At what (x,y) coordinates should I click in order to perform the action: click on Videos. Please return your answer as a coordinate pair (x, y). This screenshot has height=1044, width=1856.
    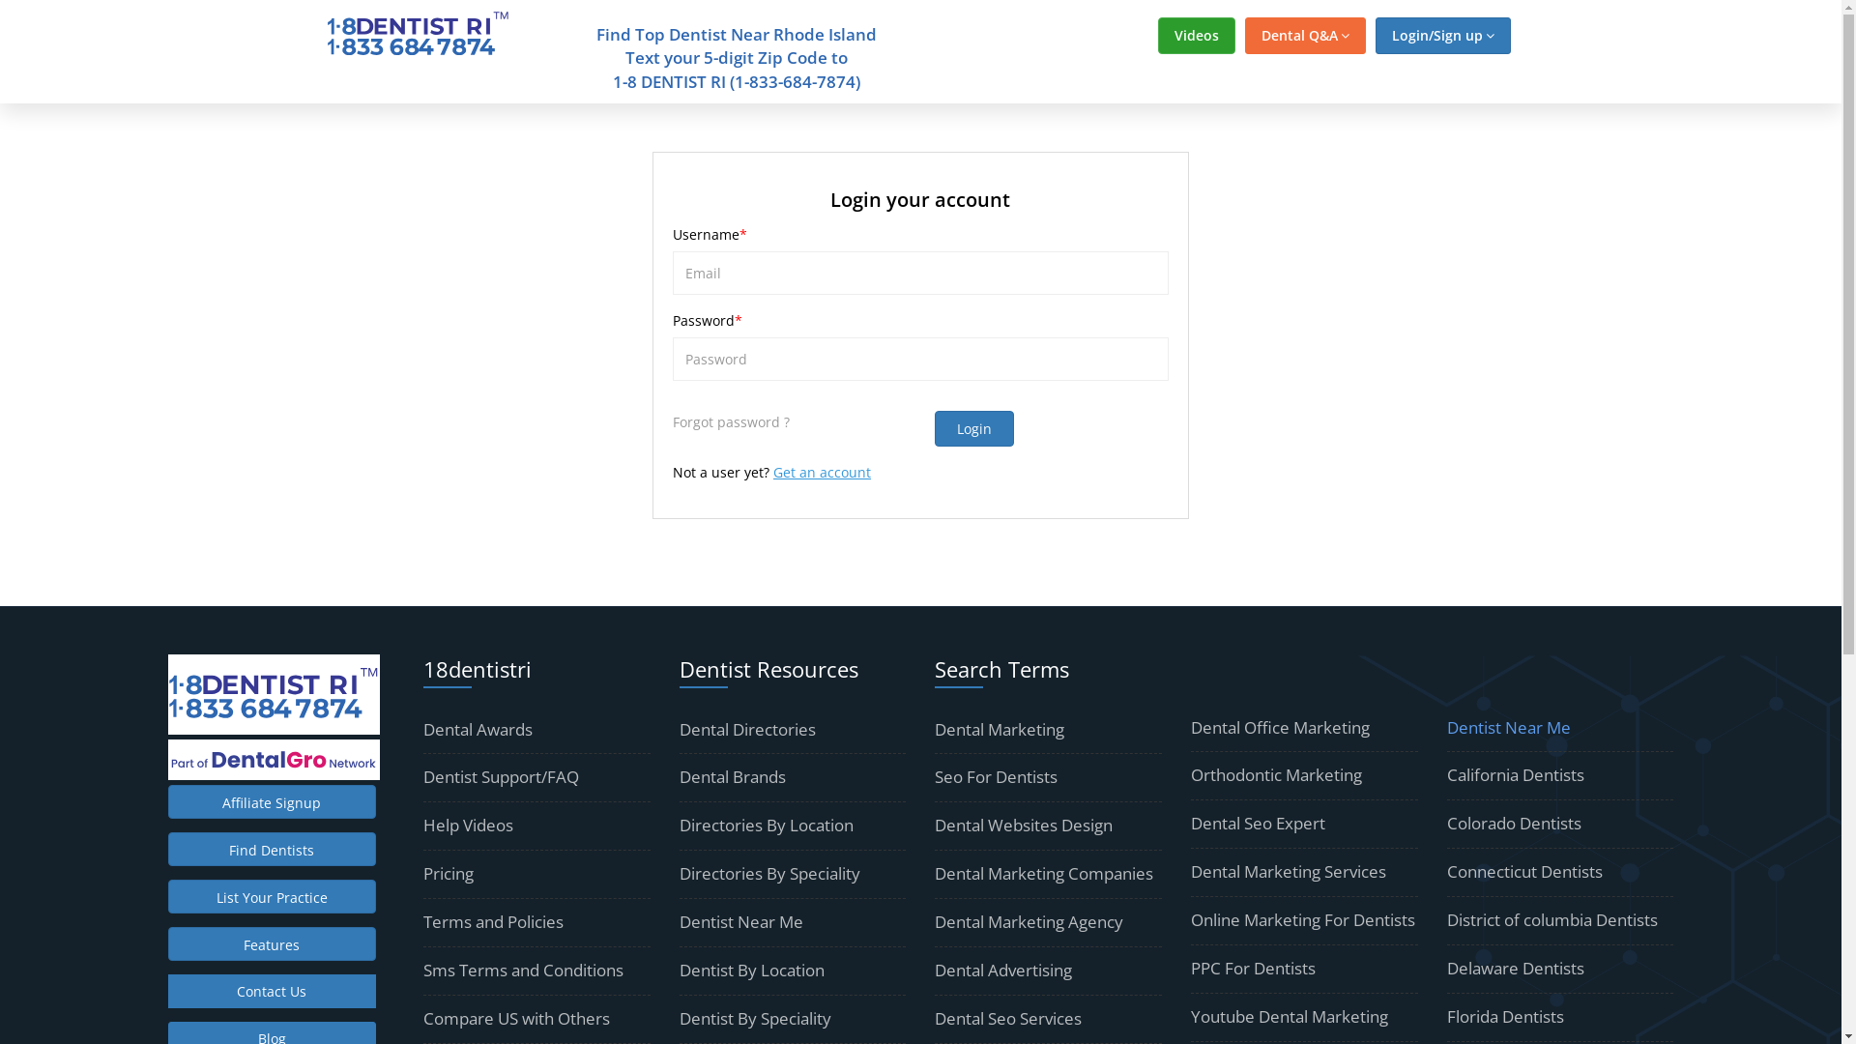
    Looking at the image, I should click on (1197, 36).